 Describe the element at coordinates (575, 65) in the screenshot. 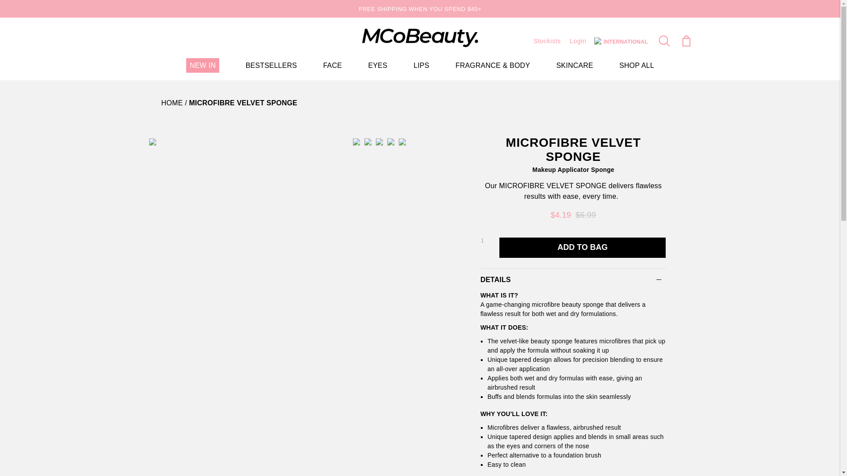

I see `SKINCARE` at that location.